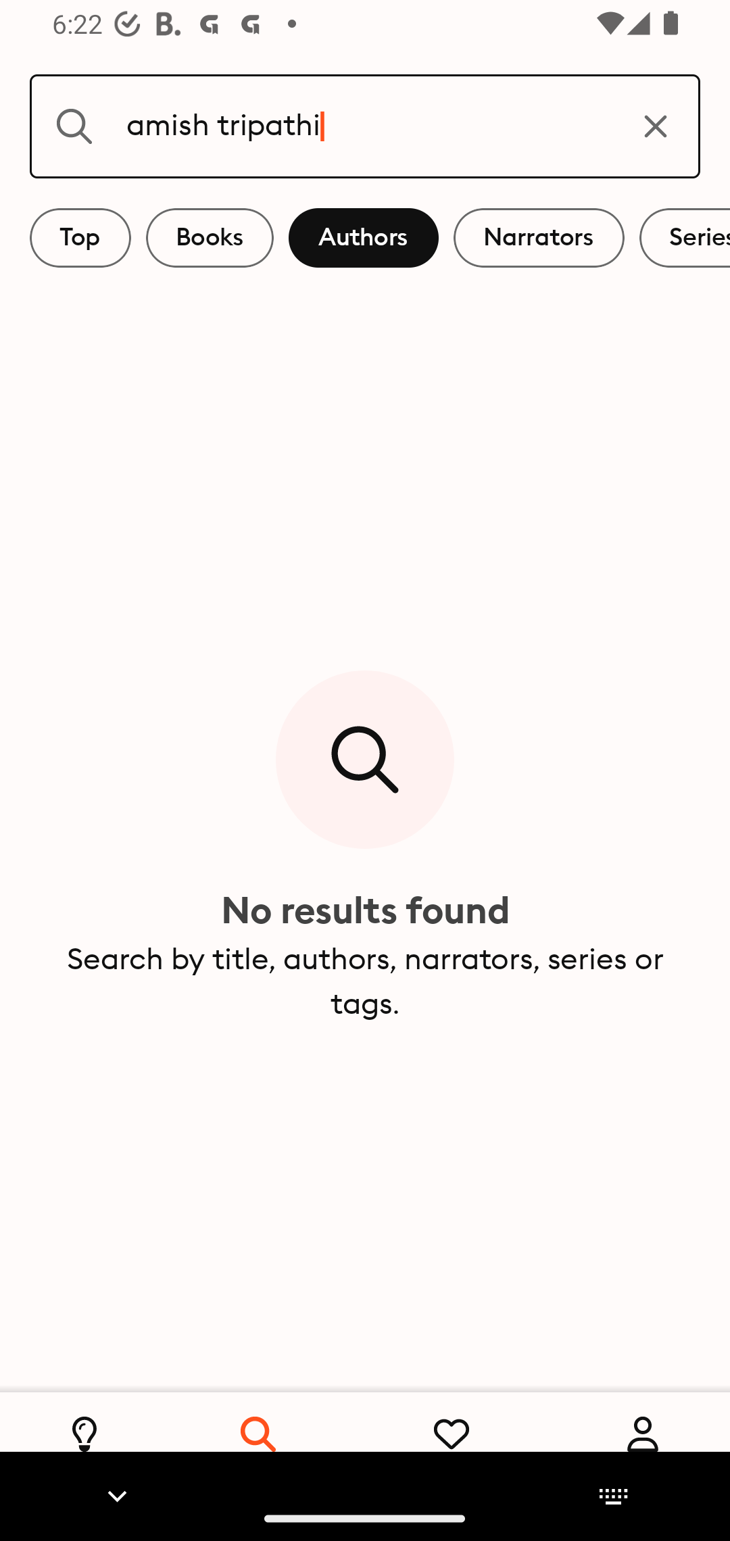  I want to click on Authors, so click(364, 238).